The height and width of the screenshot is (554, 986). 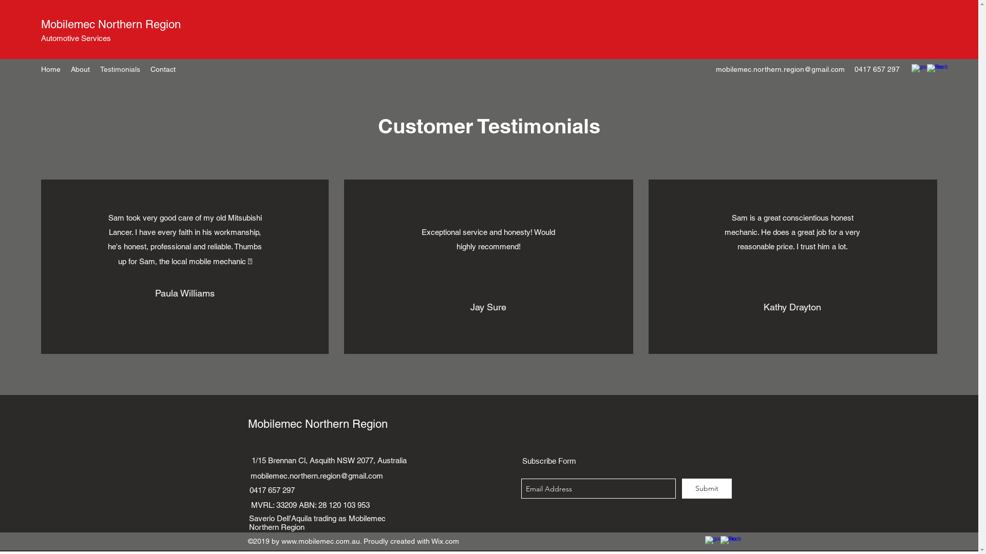 I want to click on www.mobilemec.com.au, so click(x=320, y=541).